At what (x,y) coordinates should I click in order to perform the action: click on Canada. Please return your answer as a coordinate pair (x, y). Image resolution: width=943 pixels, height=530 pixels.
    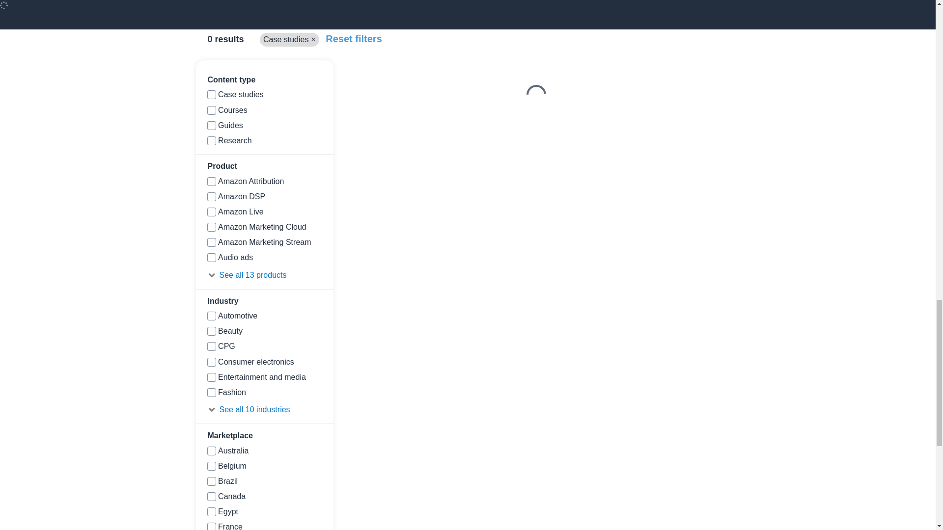
    Looking at the image, I should click on (211, 497).